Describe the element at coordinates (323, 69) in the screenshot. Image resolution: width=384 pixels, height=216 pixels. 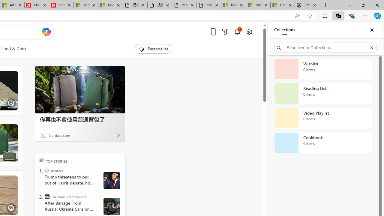
I see `Wishlist collection, 0 items` at that location.